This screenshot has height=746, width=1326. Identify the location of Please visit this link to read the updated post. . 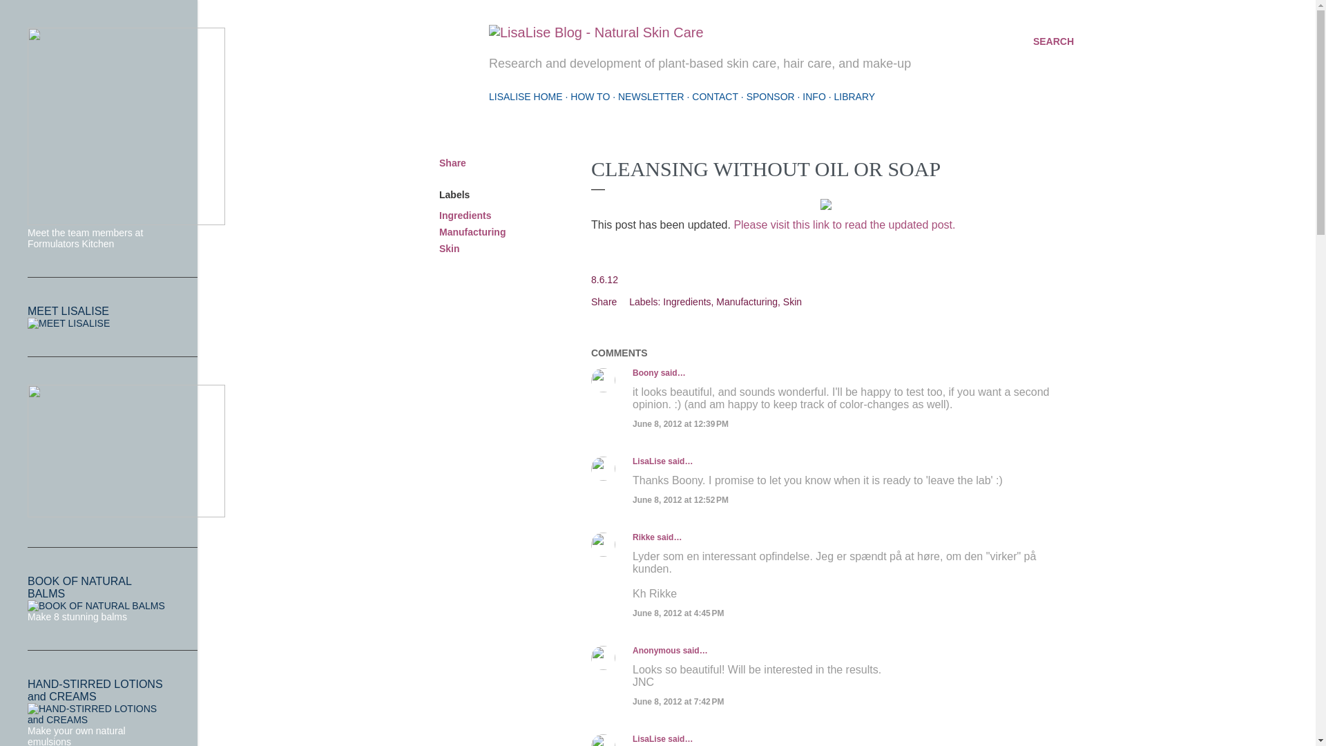
(845, 224).